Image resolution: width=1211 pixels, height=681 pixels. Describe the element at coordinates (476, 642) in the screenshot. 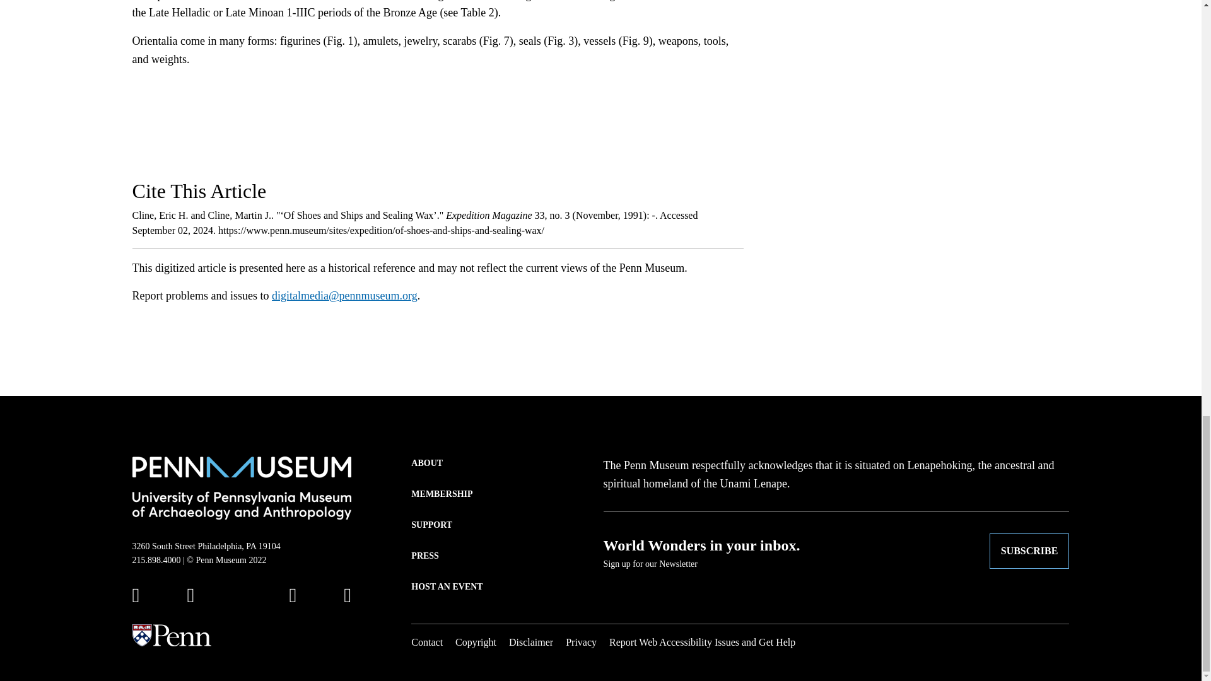

I see `Copyright` at that location.